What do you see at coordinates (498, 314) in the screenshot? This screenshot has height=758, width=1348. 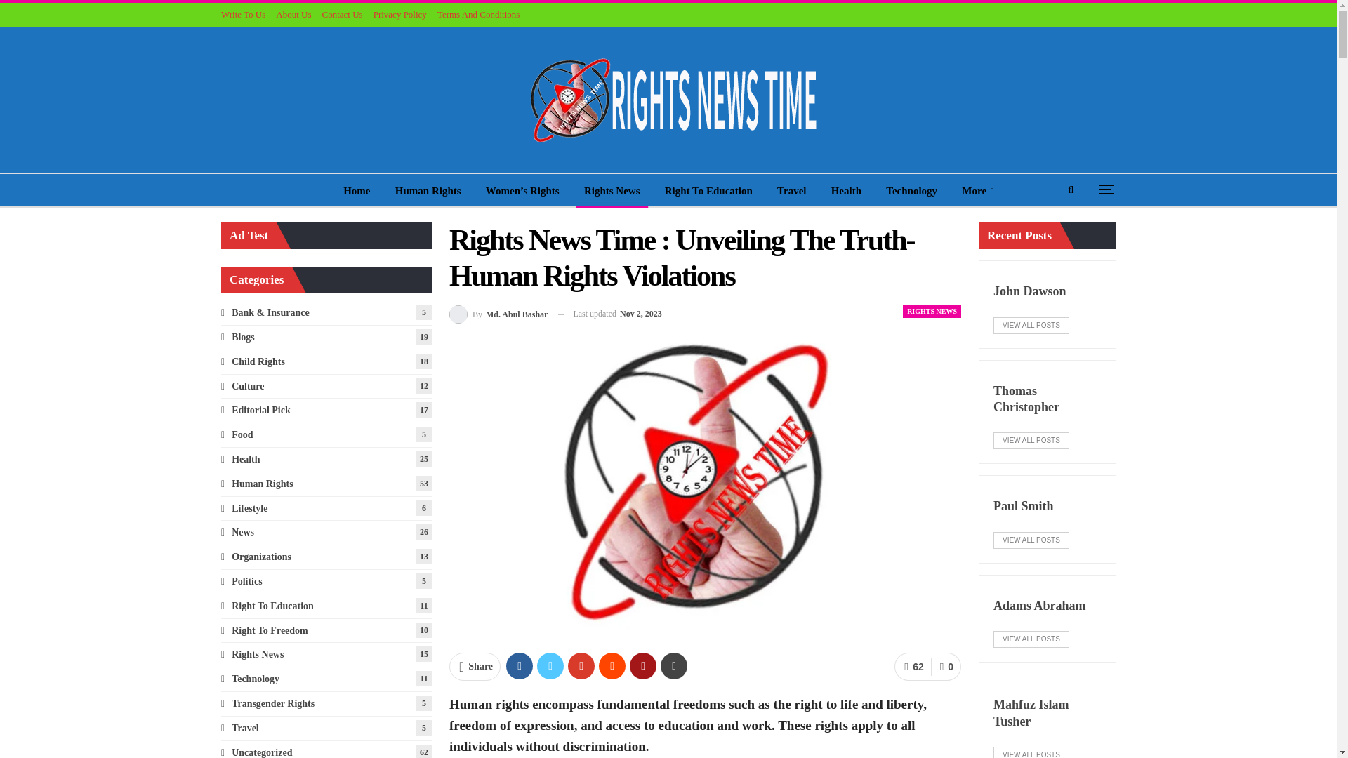 I see `Browse Author Articles` at bounding box center [498, 314].